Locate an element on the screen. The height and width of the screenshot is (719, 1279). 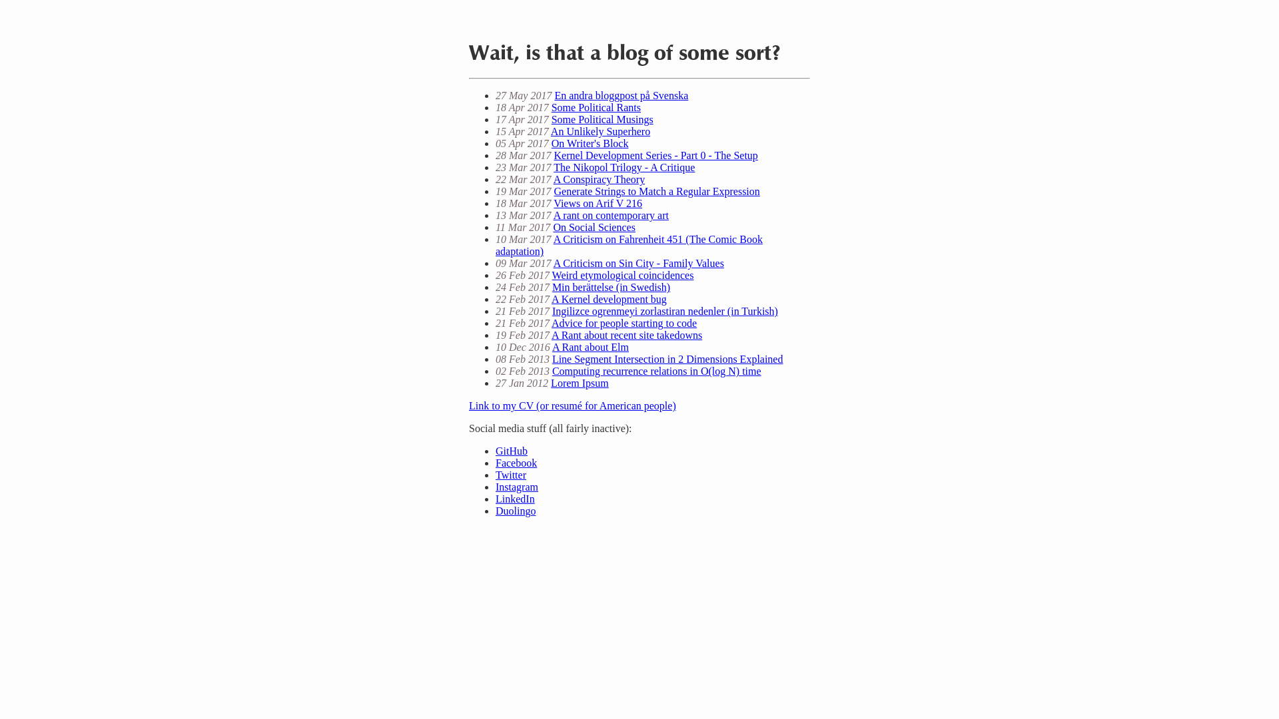
GitHub is located at coordinates (512, 451).